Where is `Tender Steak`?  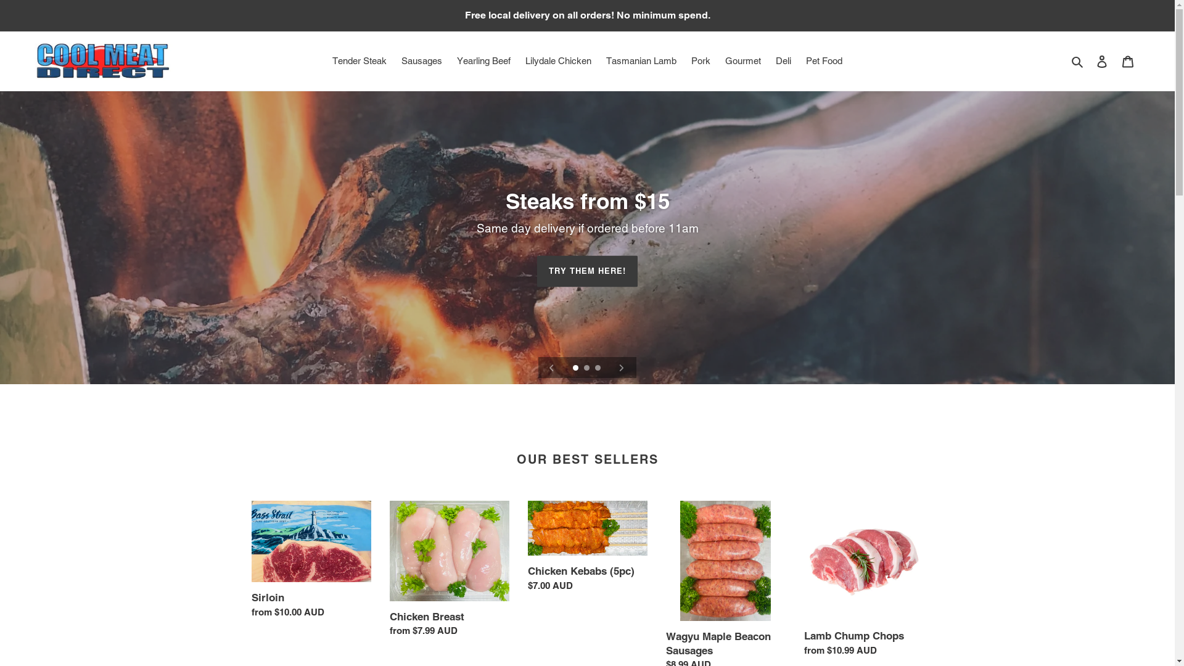 Tender Steak is located at coordinates (360, 62).